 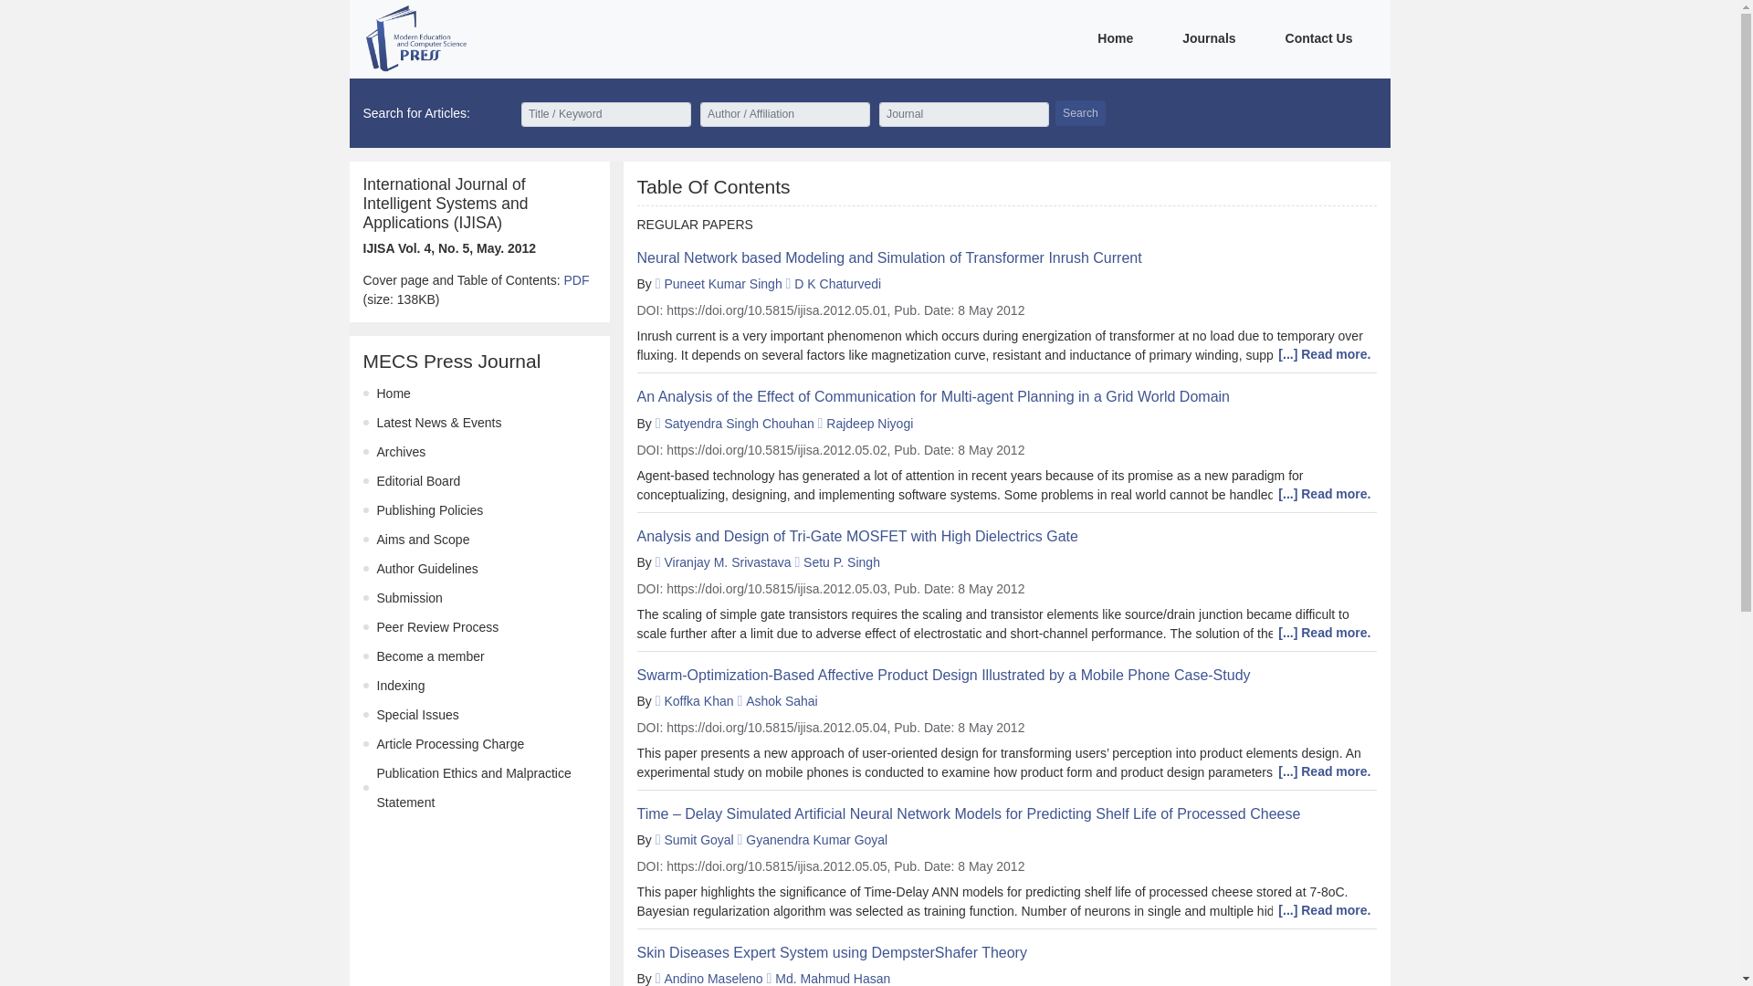 I want to click on Indexing, so click(x=400, y=686).